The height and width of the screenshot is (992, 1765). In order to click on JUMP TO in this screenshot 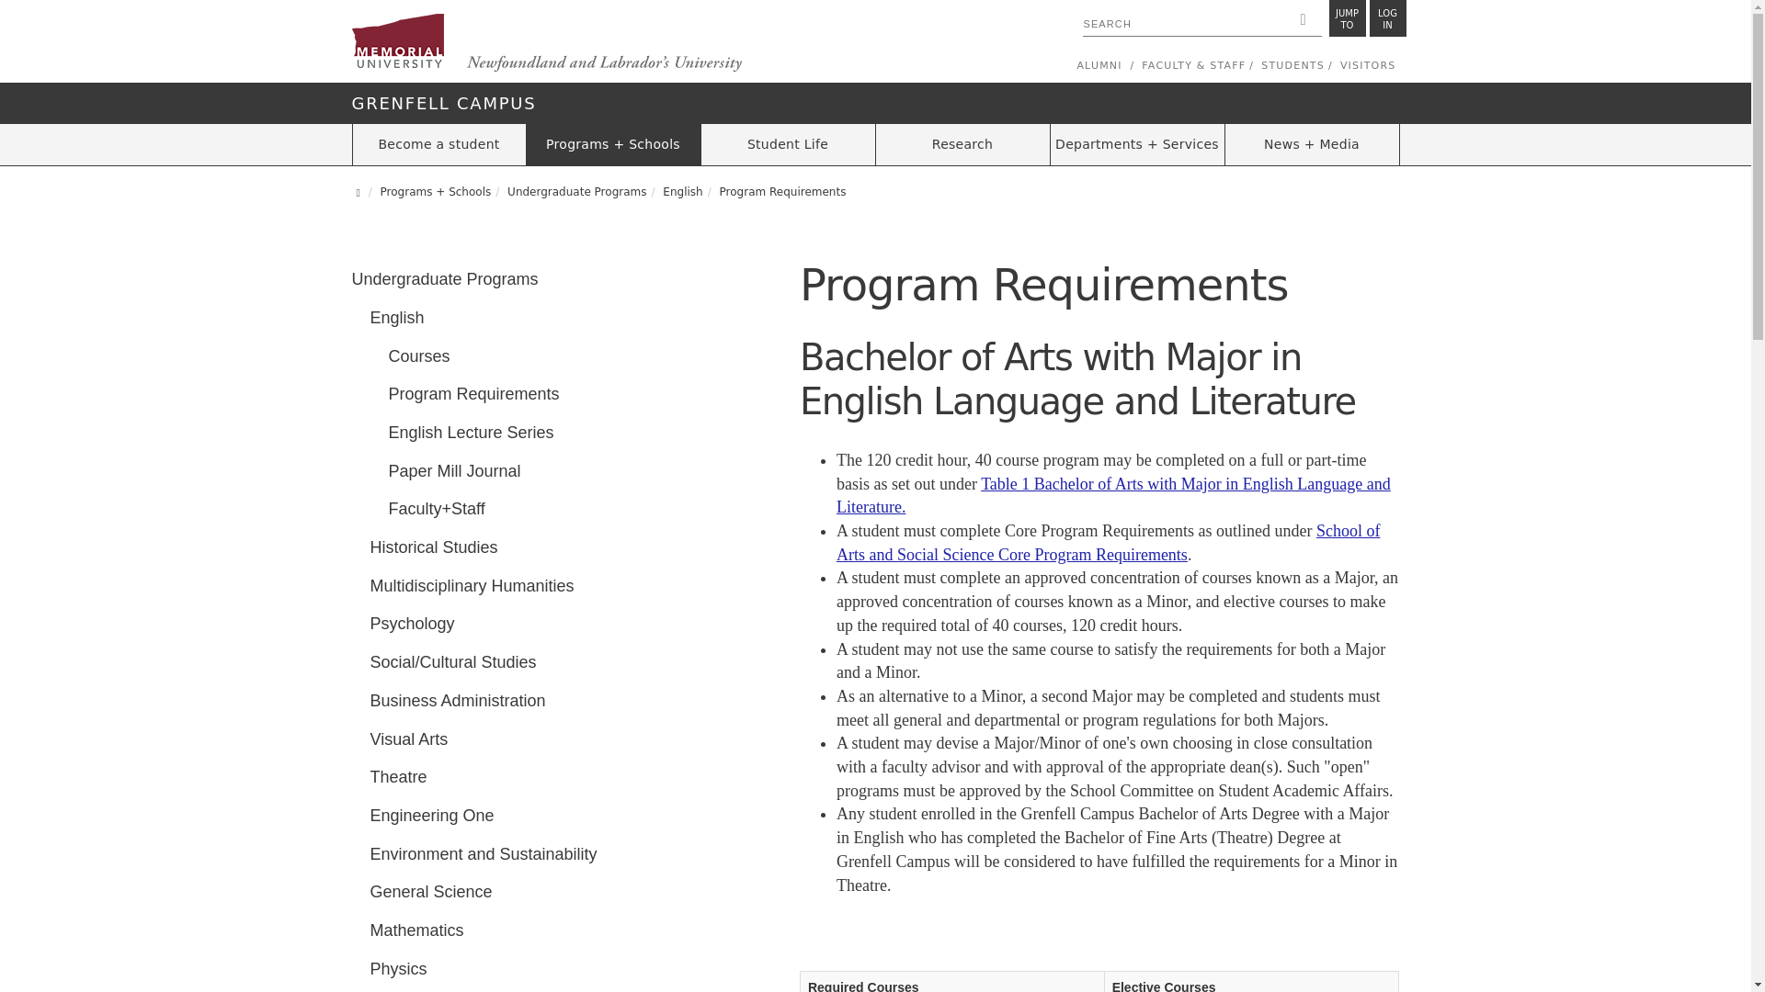, I will do `click(1348, 18)`.